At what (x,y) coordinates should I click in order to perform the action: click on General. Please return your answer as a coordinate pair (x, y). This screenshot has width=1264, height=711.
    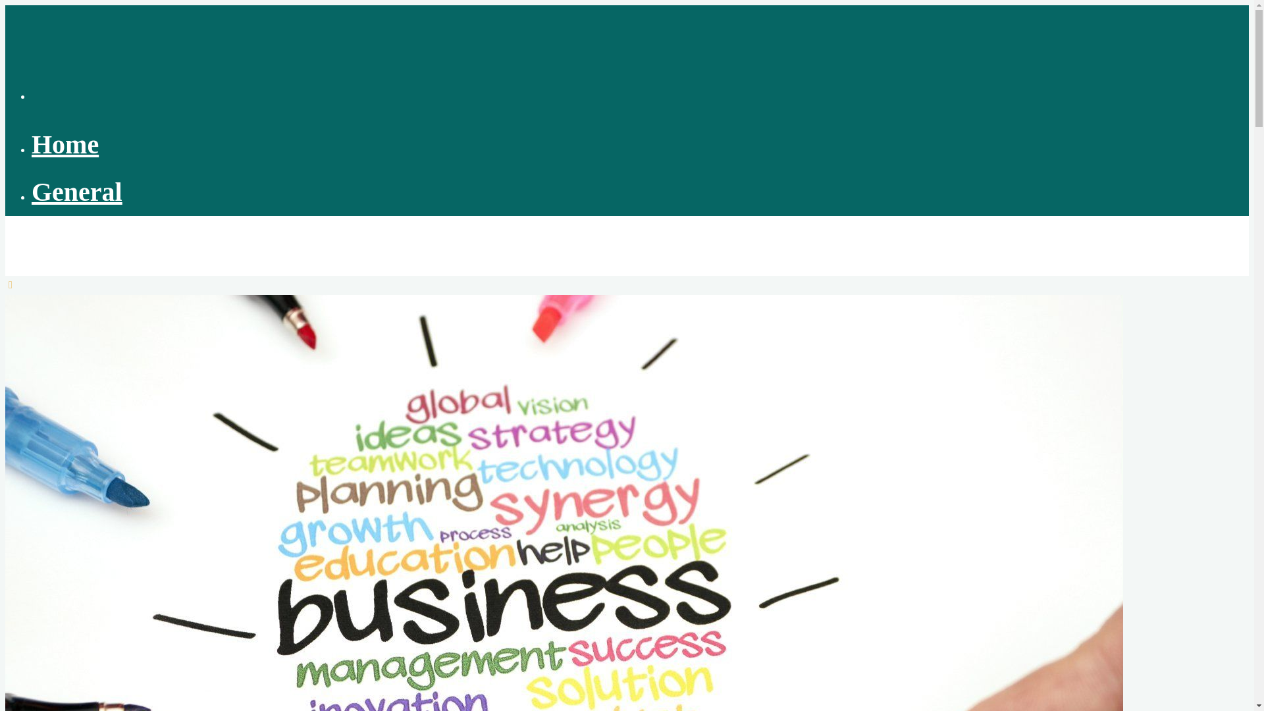
    Looking at the image, I should click on (49, 409).